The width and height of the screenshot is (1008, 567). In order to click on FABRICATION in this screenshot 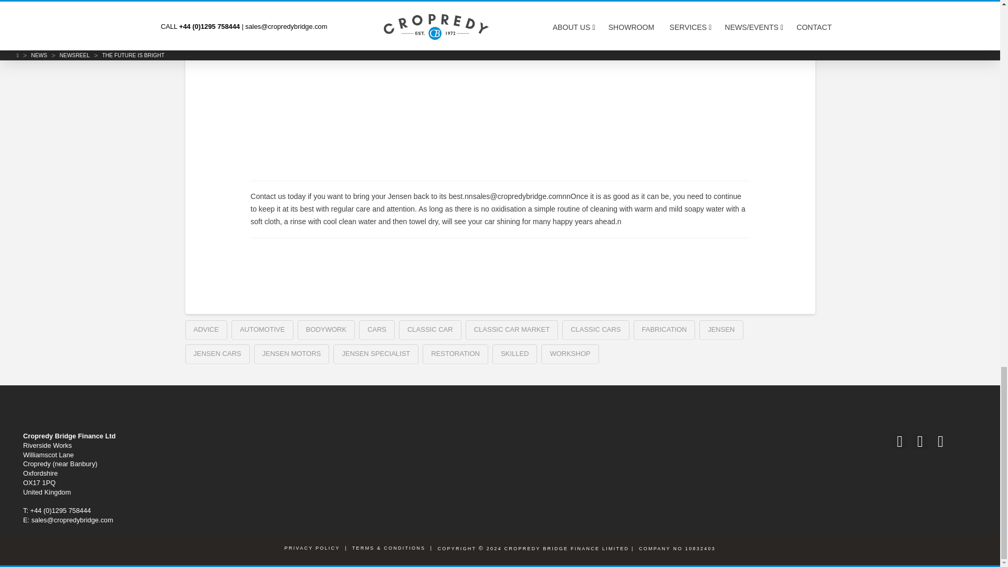, I will do `click(664, 330)`.